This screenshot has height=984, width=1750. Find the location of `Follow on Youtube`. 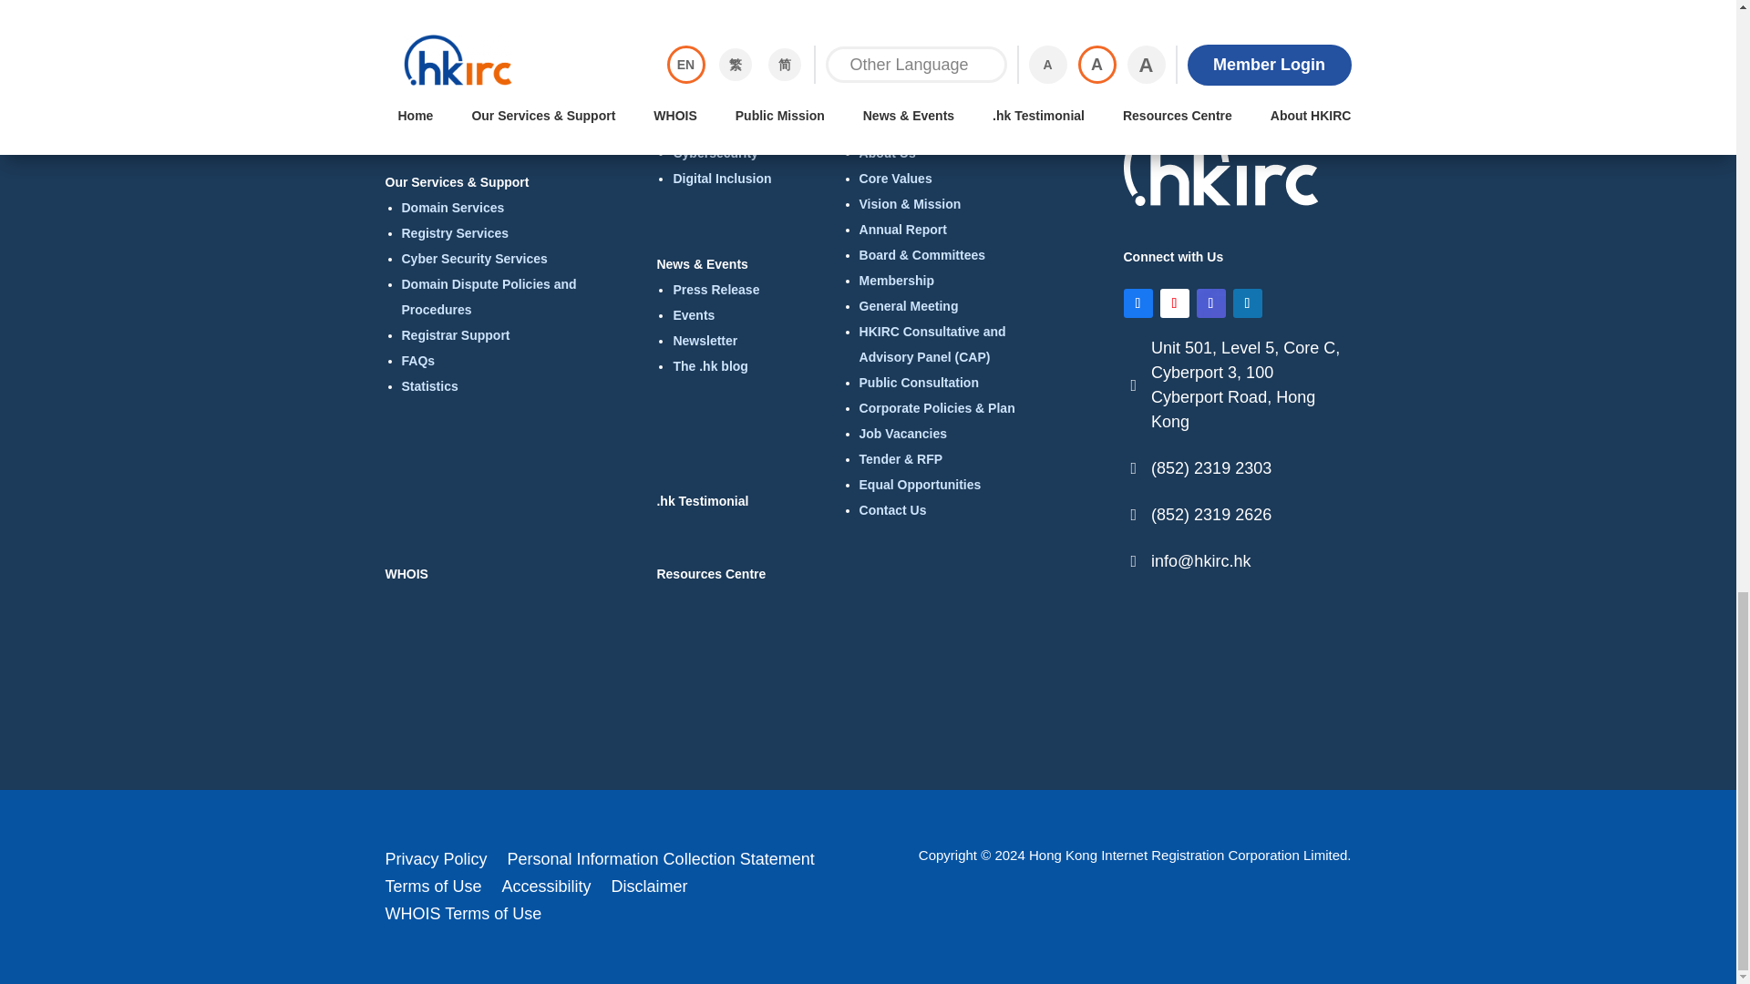

Follow on Youtube is located at coordinates (1173, 302).